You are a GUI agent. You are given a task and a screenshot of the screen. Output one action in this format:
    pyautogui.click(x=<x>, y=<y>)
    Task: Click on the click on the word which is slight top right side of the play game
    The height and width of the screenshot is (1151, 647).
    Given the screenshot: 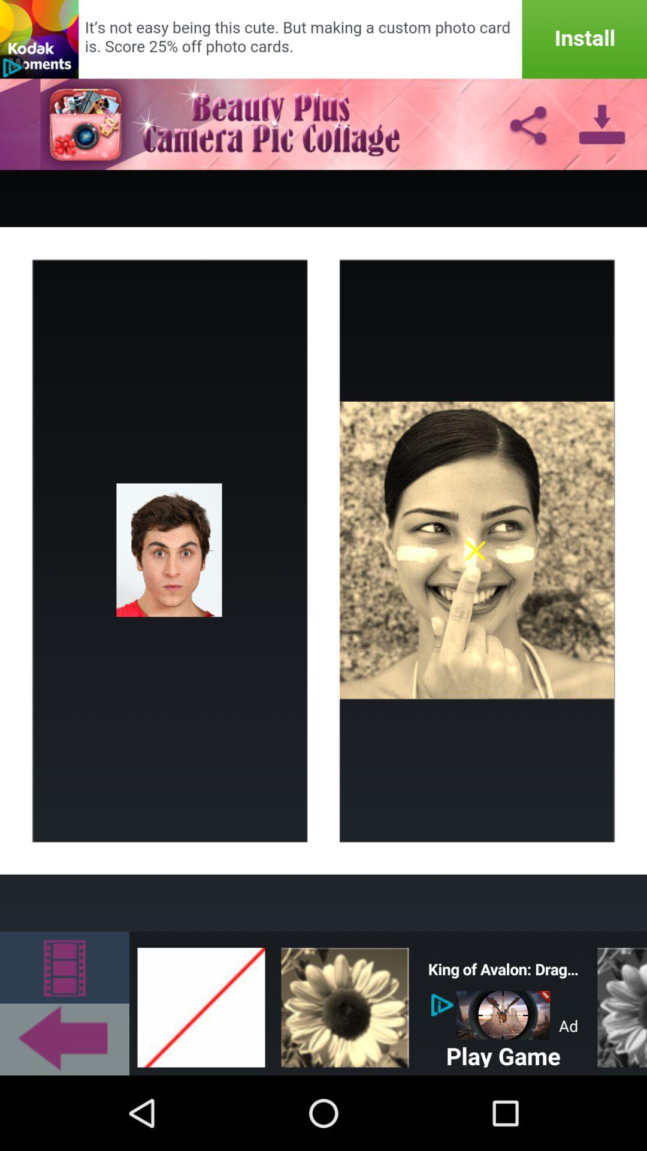 What is the action you would take?
    pyautogui.click(x=569, y=1026)
    